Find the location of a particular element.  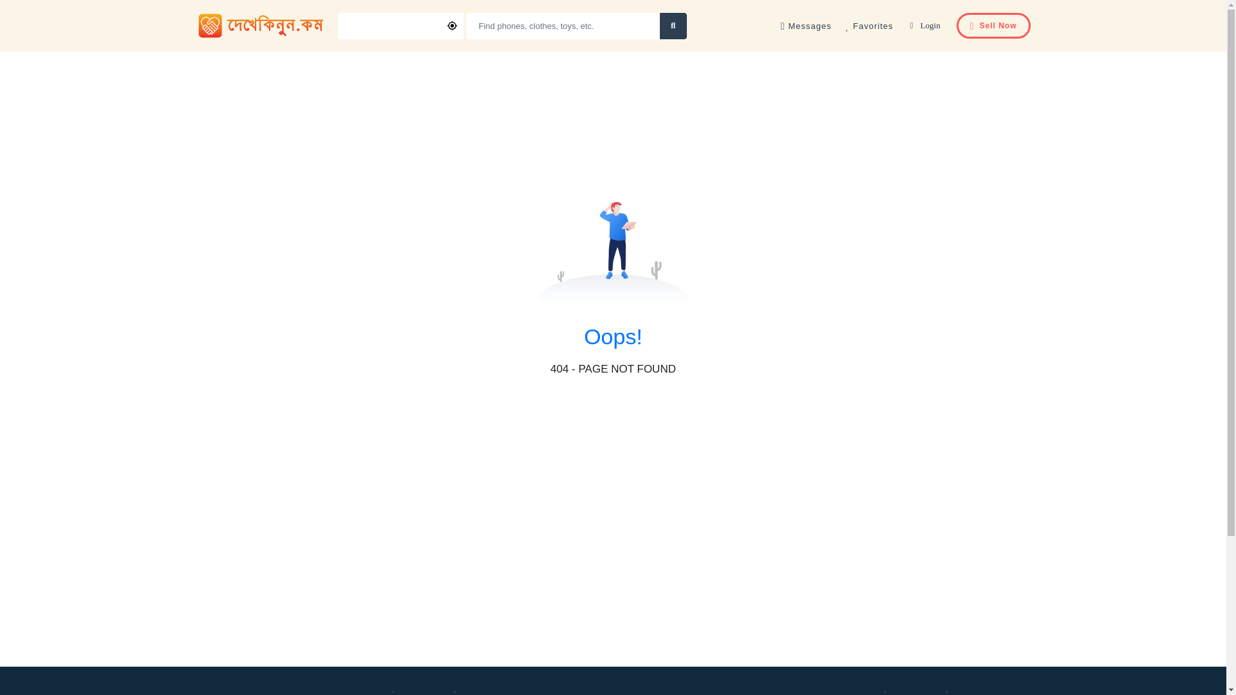

Sell Now is located at coordinates (994, 26).